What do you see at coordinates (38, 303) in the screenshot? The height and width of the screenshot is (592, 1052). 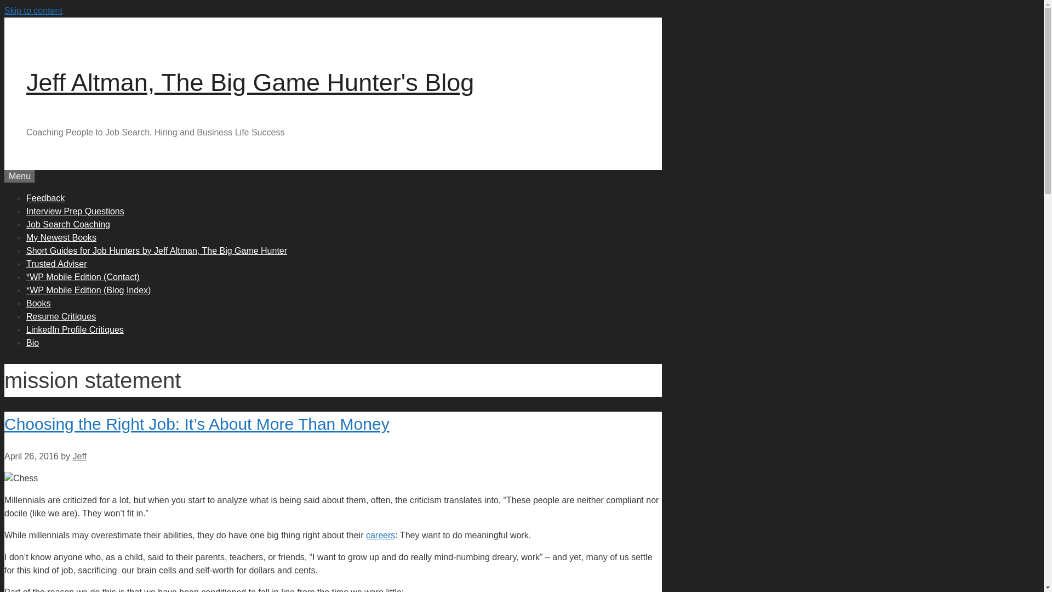 I see `Books` at bounding box center [38, 303].